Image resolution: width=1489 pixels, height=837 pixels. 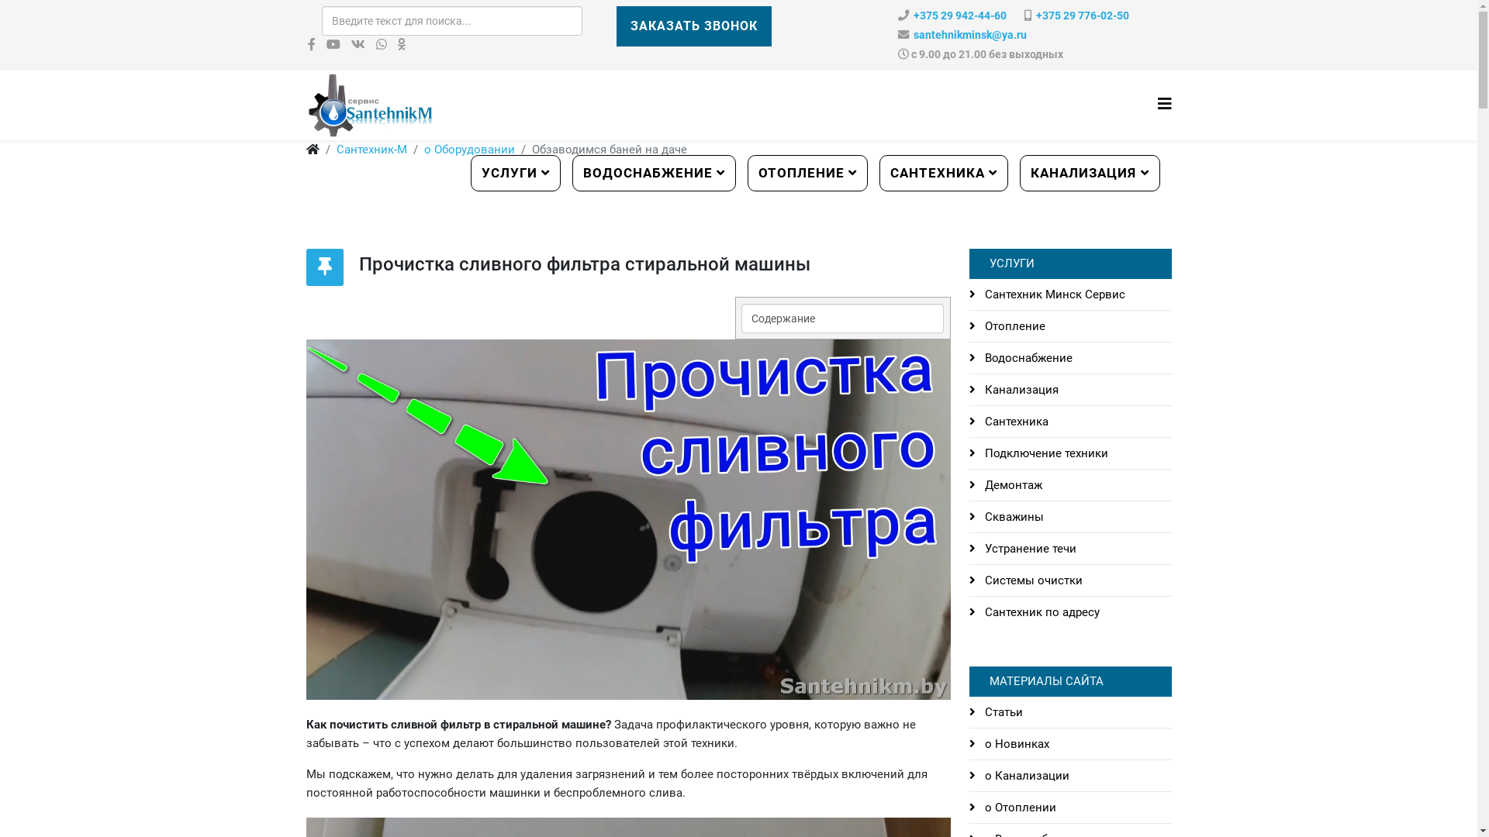 What do you see at coordinates (960, 15) in the screenshot?
I see `+375 29 942-44-60` at bounding box center [960, 15].